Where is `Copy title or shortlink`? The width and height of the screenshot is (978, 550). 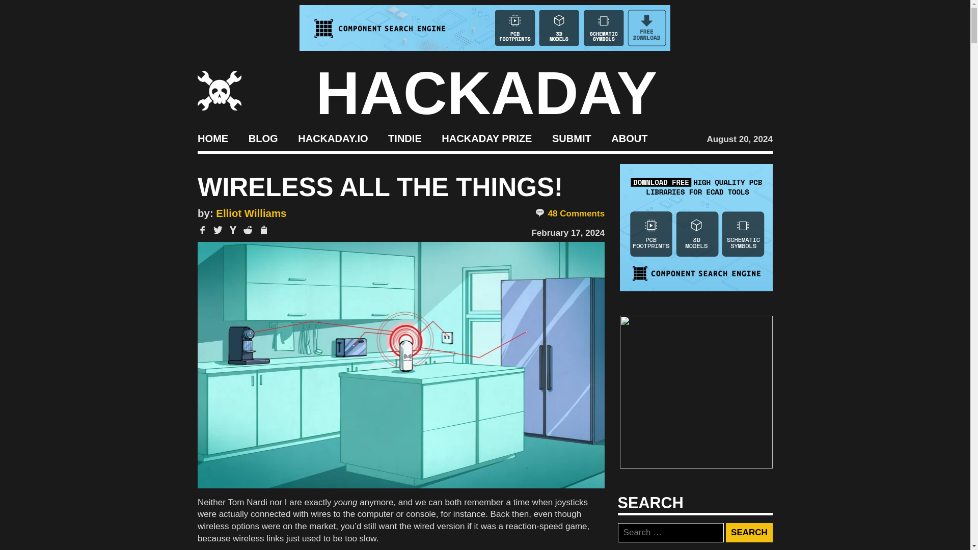
Copy title or shortlink is located at coordinates (263, 230).